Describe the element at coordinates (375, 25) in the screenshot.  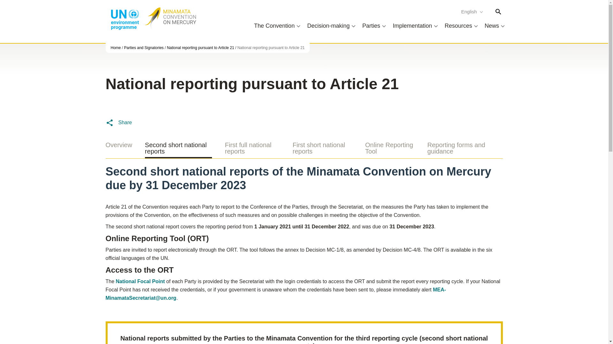
I see `Expand menu Parties` at that location.